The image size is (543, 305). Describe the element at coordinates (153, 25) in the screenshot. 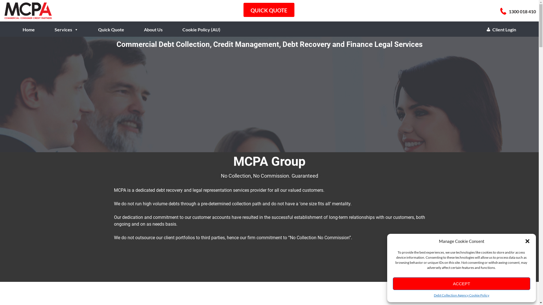

I see `About Us` at that location.